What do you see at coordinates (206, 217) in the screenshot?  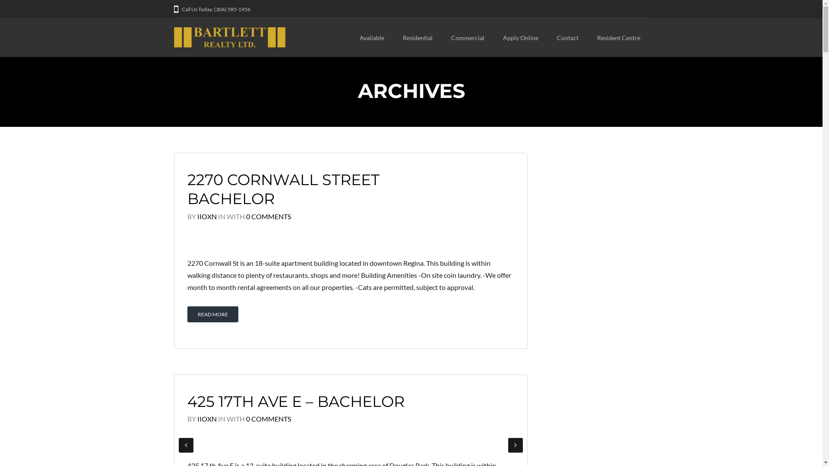 I see `IIOXN` at bounding box center [206, 217].